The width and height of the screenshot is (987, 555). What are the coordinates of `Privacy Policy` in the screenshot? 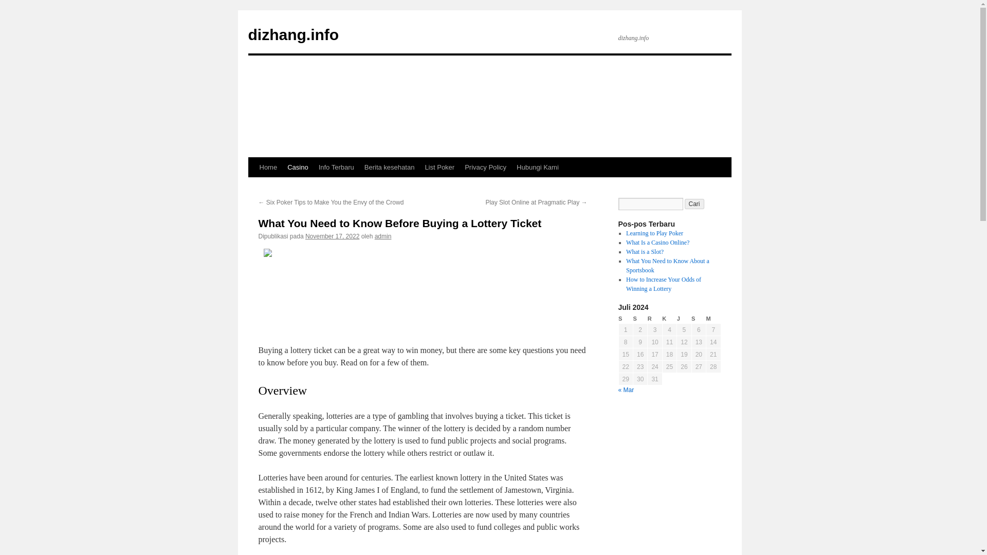 It's located at (485, 167).